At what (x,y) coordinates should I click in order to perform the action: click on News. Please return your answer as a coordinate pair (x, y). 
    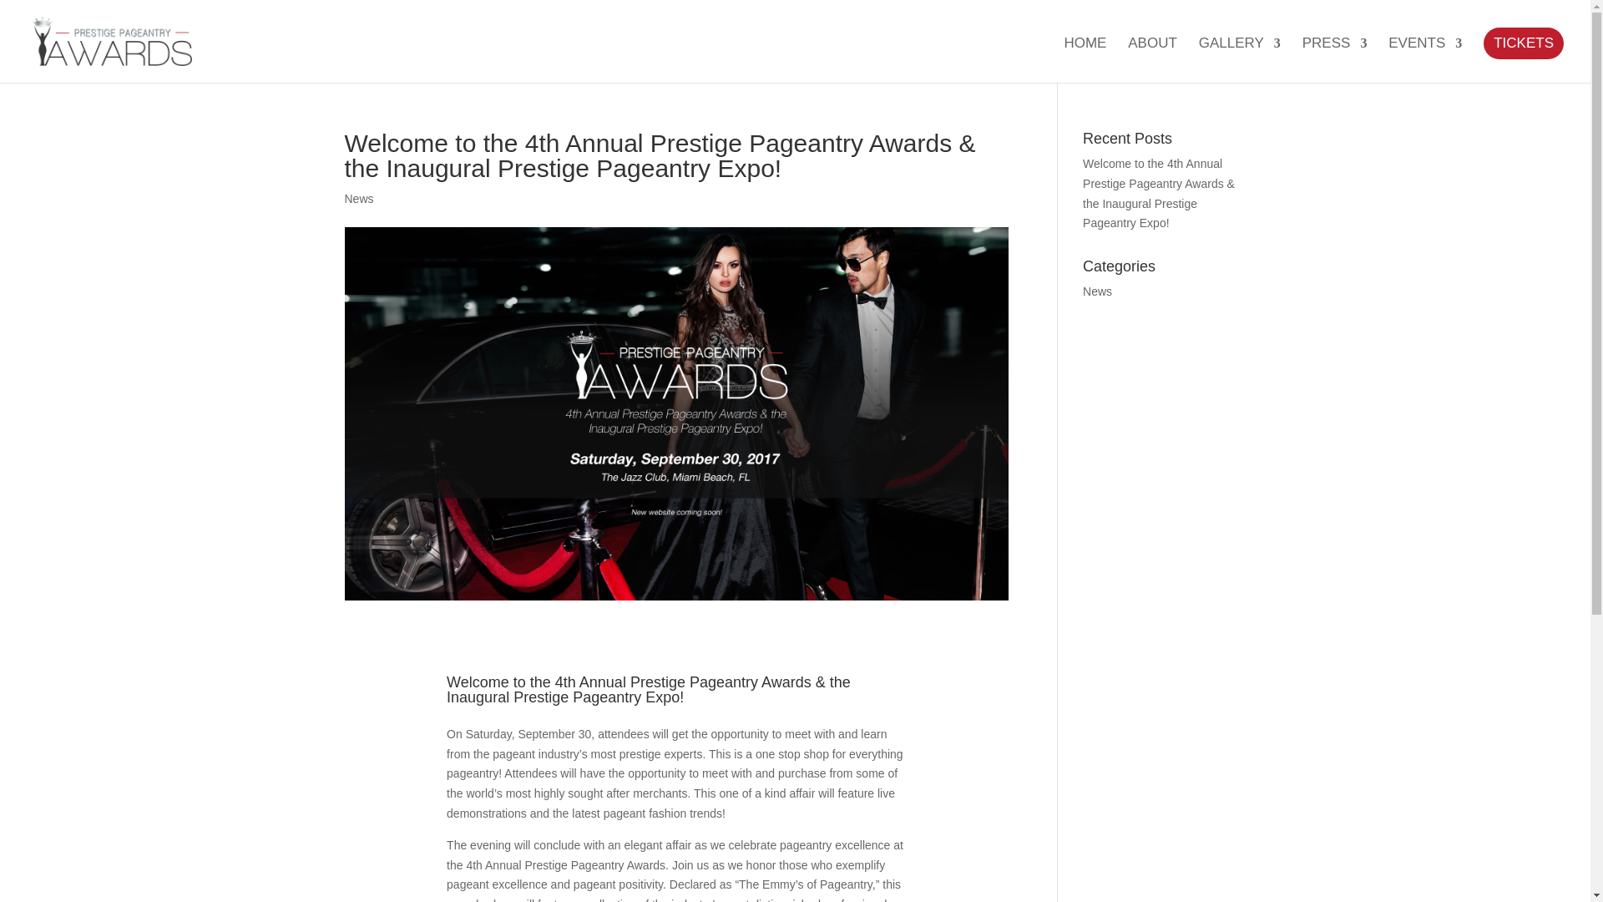
    Looking at the image, I should click on (359, 199).